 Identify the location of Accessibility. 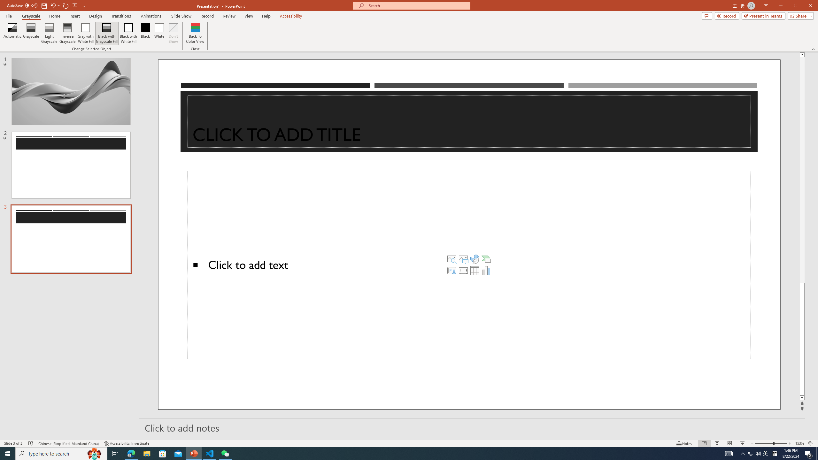
(291, 16).